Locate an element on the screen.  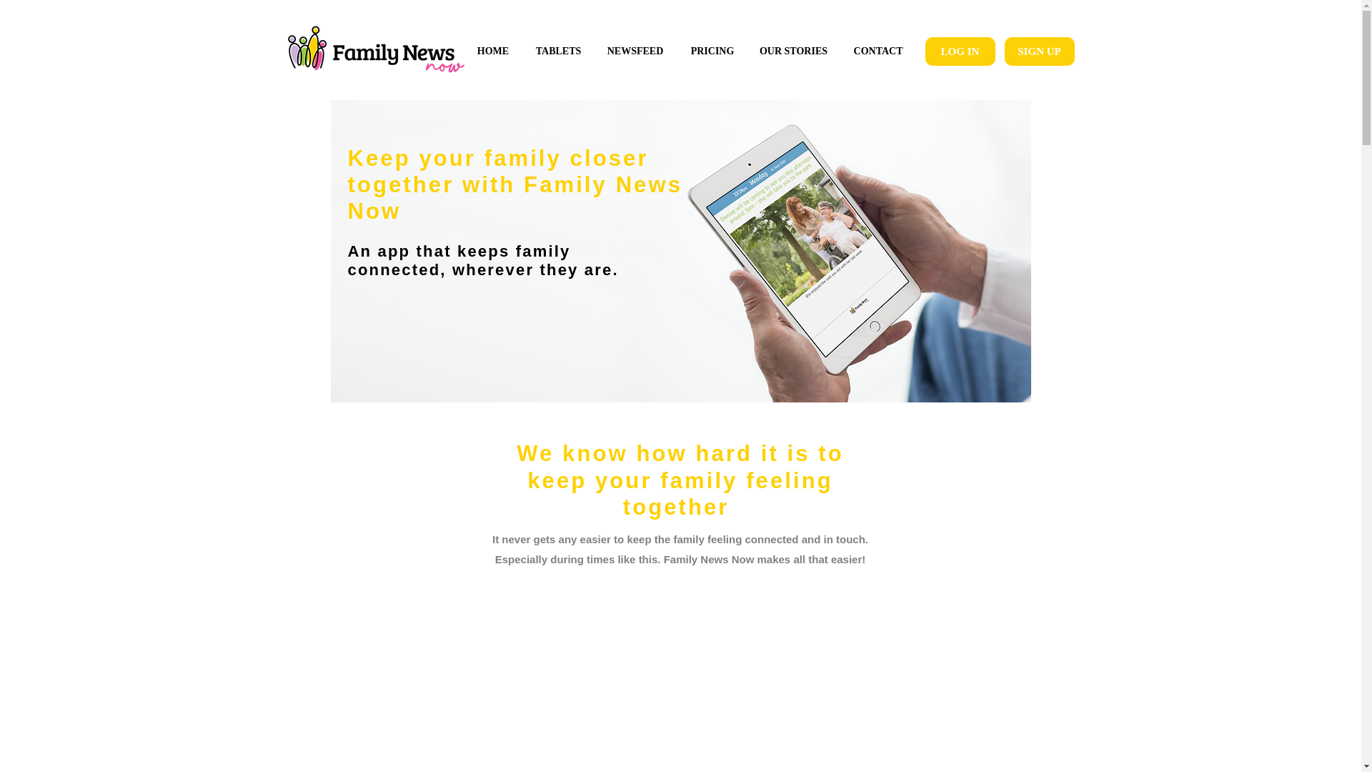
SIGN UP is located at coordinates (1039, 51).